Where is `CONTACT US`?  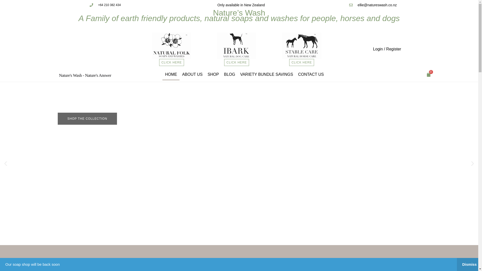
CONTACT US is located at coordinates (311, 74).